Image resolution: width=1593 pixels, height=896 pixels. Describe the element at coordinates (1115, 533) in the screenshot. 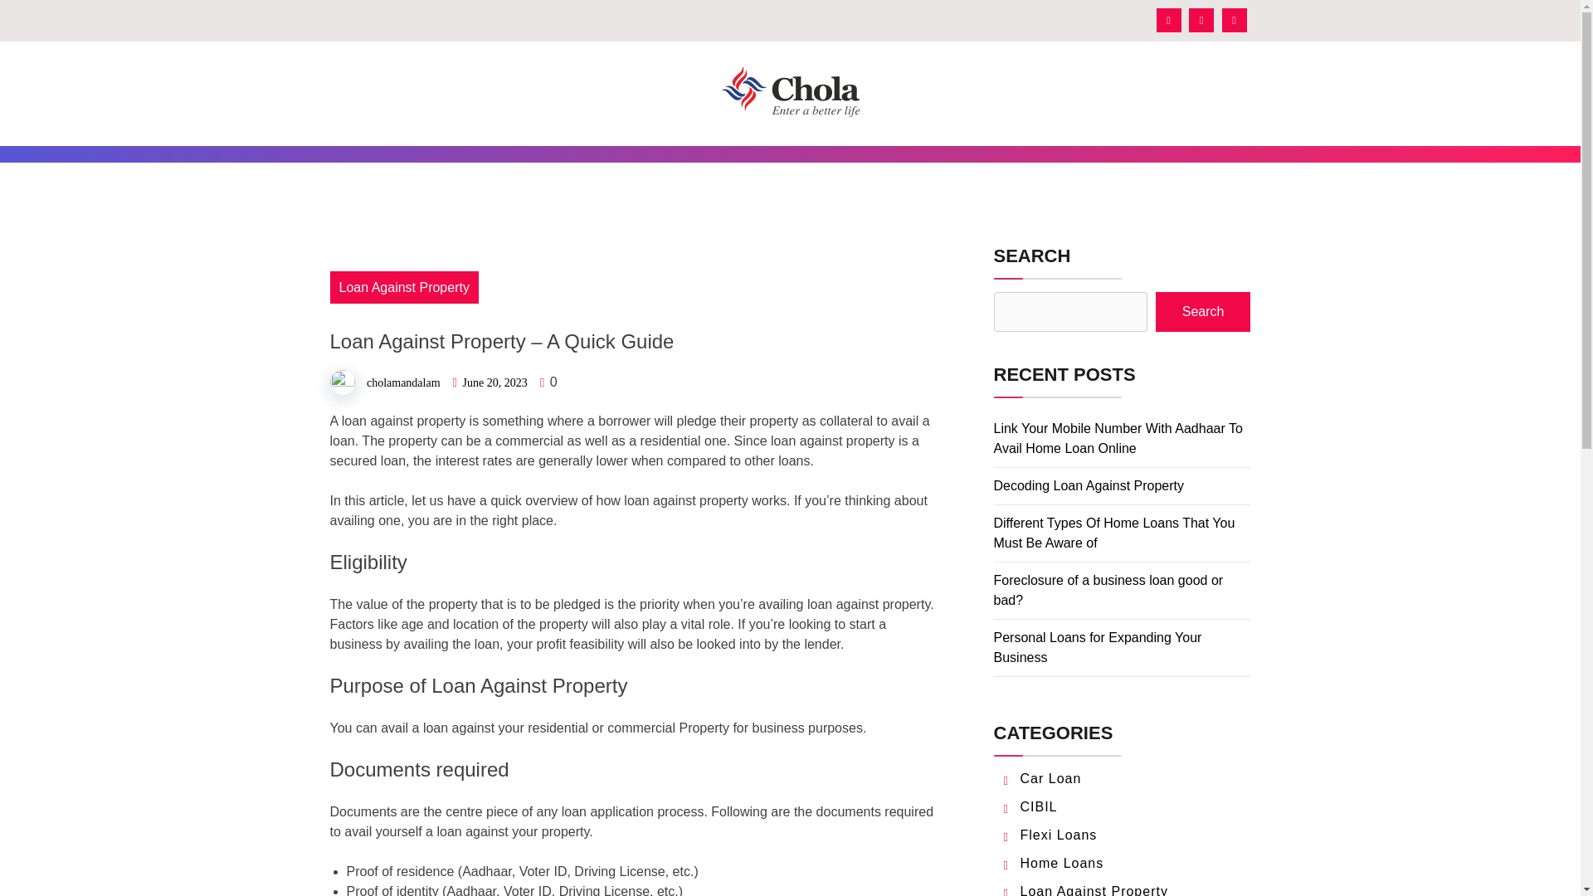

I see `Different Types Of Home Loans That You Must Be Aware of` at that location.